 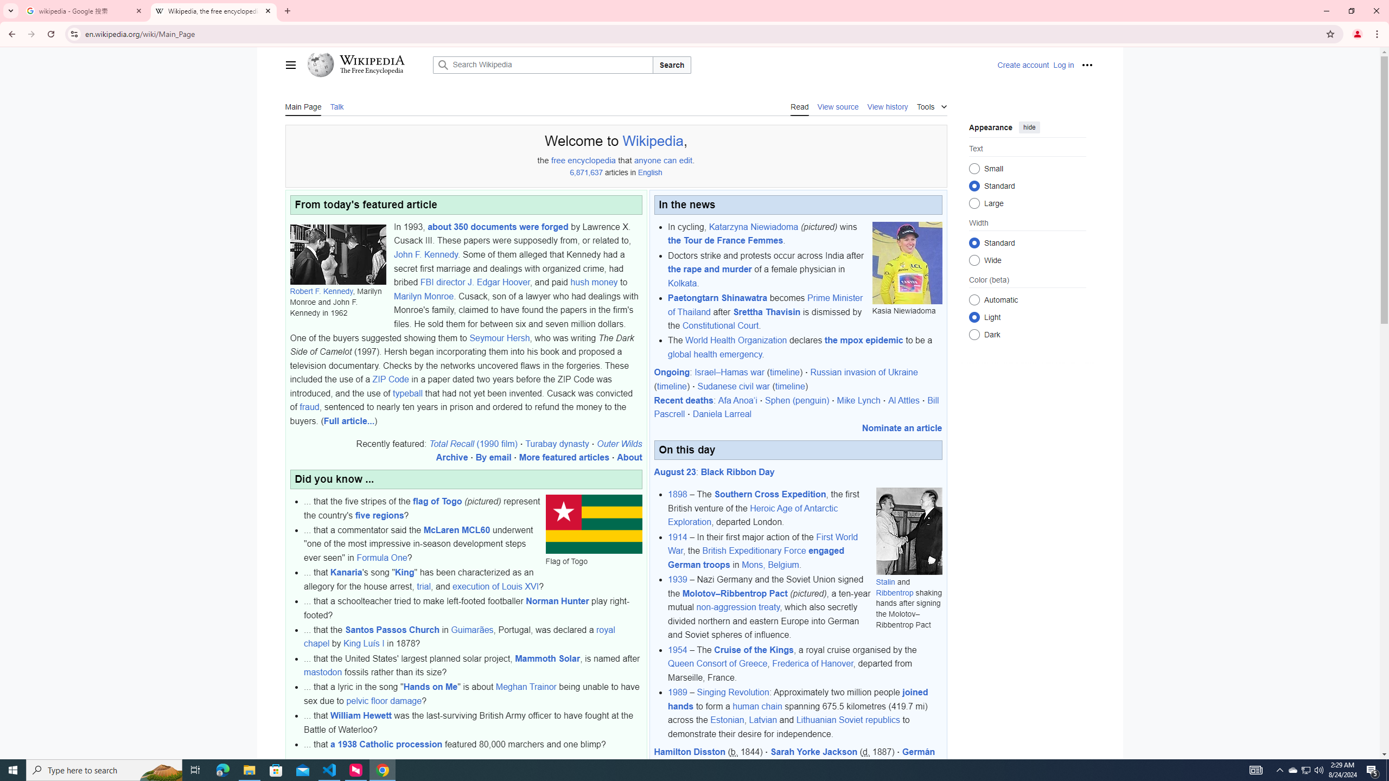 I want to click on William Hewett, so click(x=361, y=716).